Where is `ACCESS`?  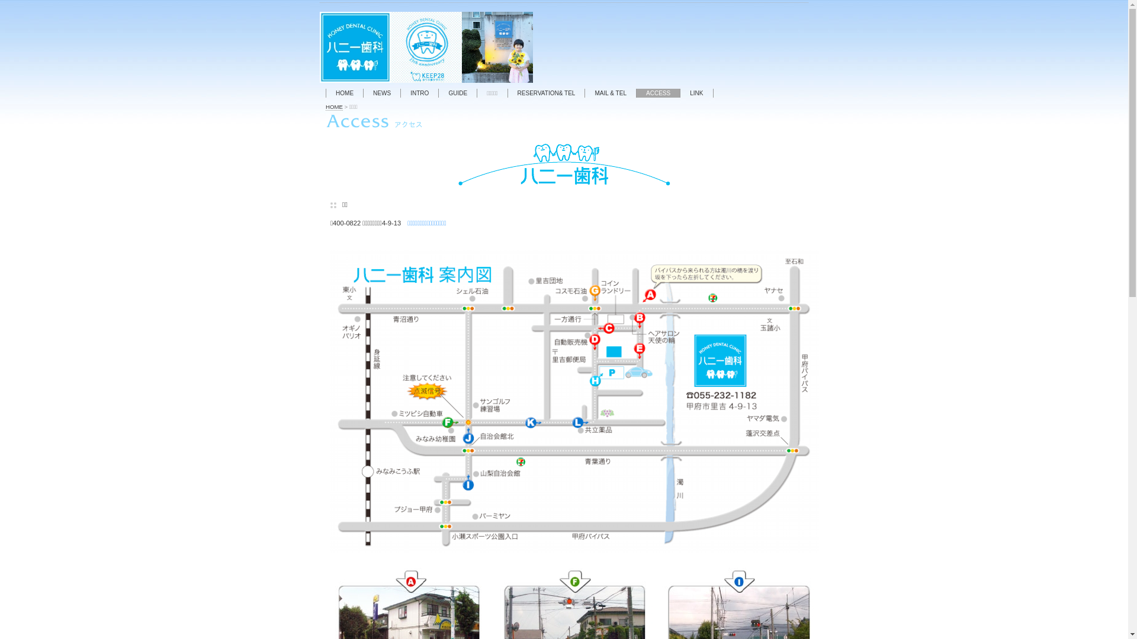
ACCESS is located at coordinates (659, 93).